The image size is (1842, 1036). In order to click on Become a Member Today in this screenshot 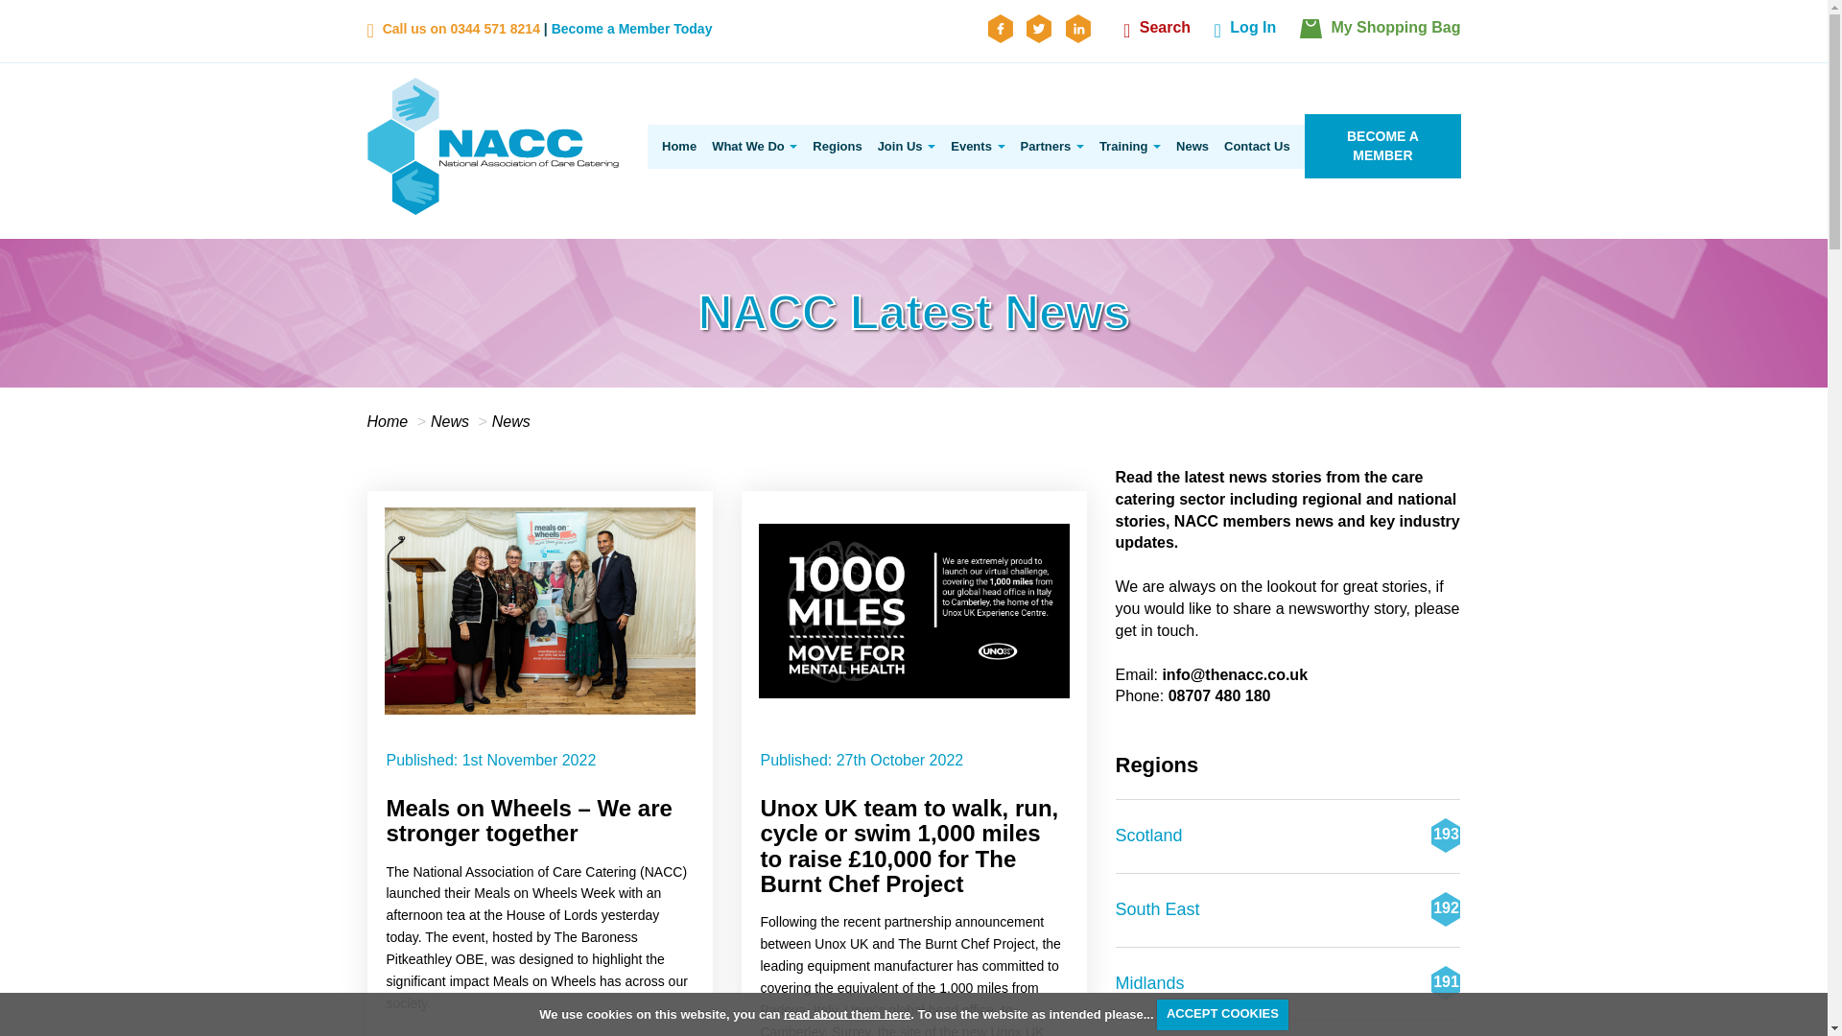, I will do `click(631, 28)`.